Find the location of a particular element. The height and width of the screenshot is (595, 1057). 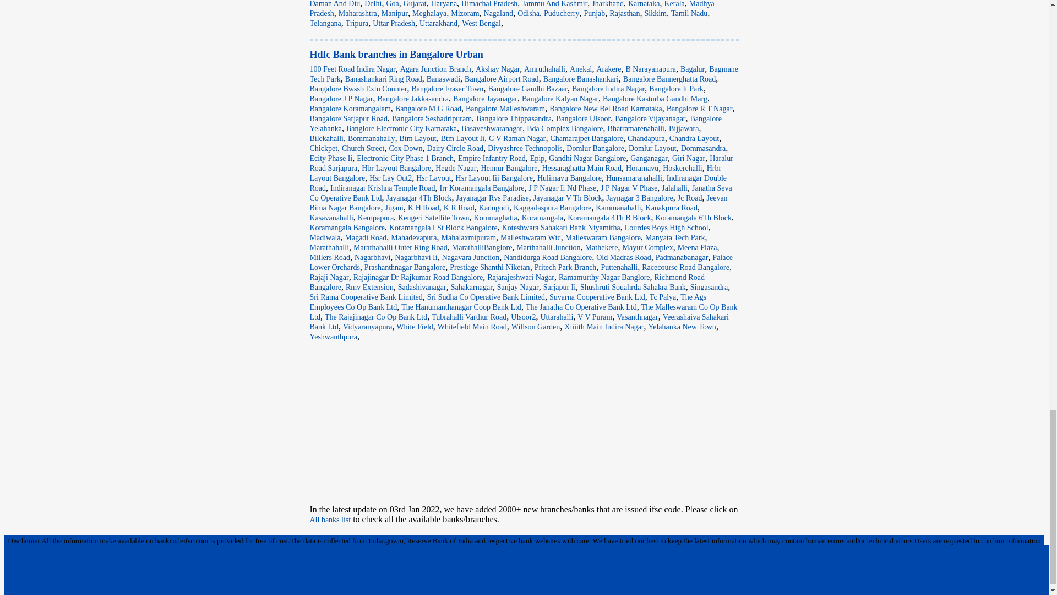

Maharashtra is located at coordinates (358, 13).